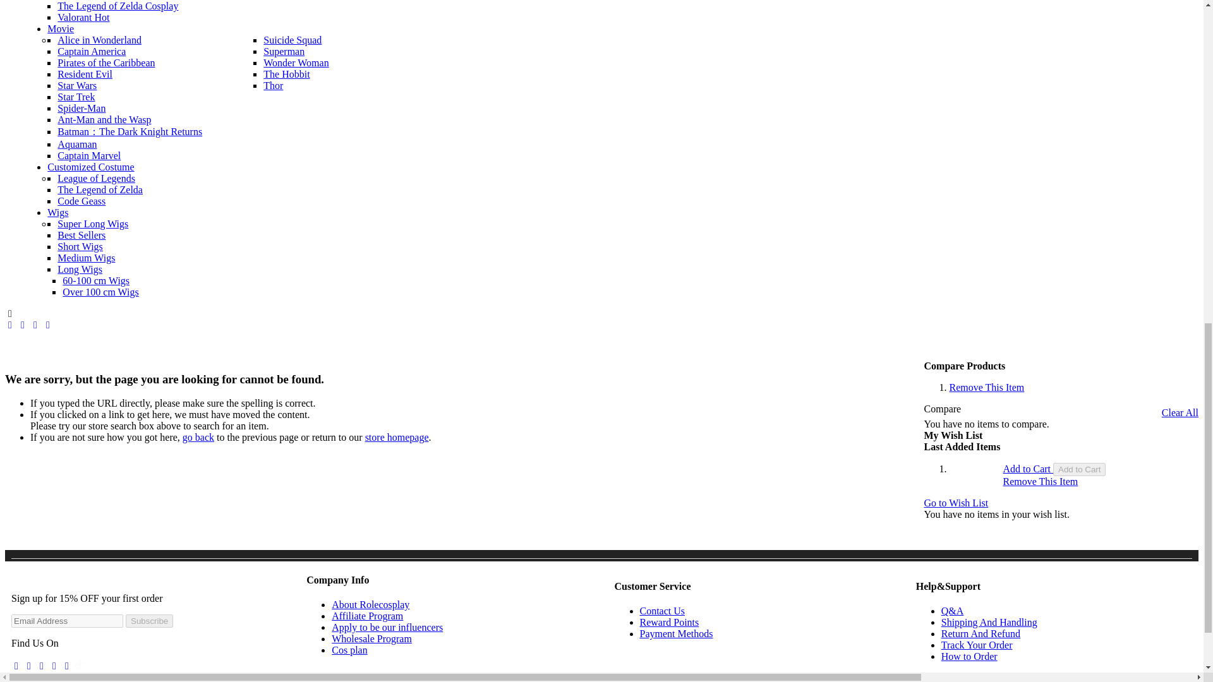  Describe the element at coordinates (149, 621) in the screenshot. I see `Subscribe` at that location.